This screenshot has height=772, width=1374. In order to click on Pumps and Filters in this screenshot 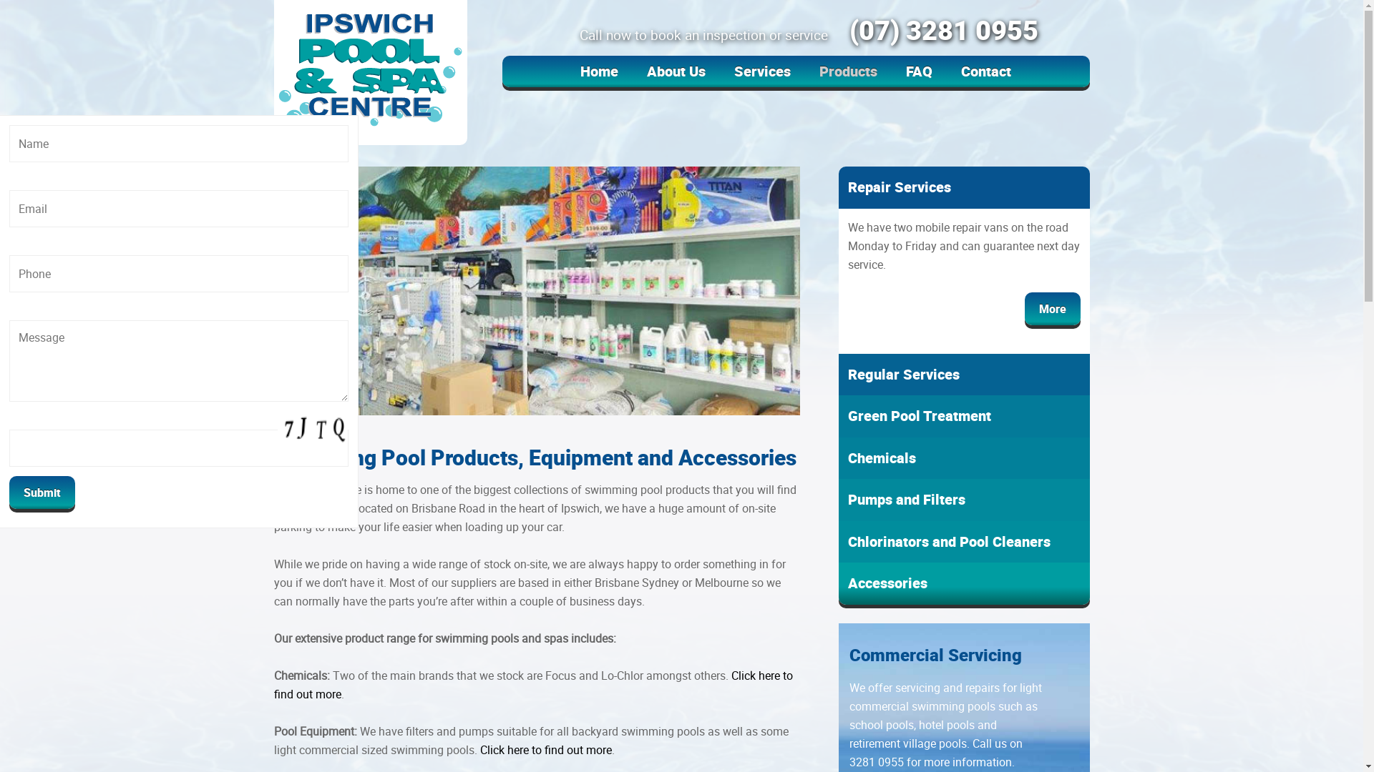, I will do `click(964, 500)`.